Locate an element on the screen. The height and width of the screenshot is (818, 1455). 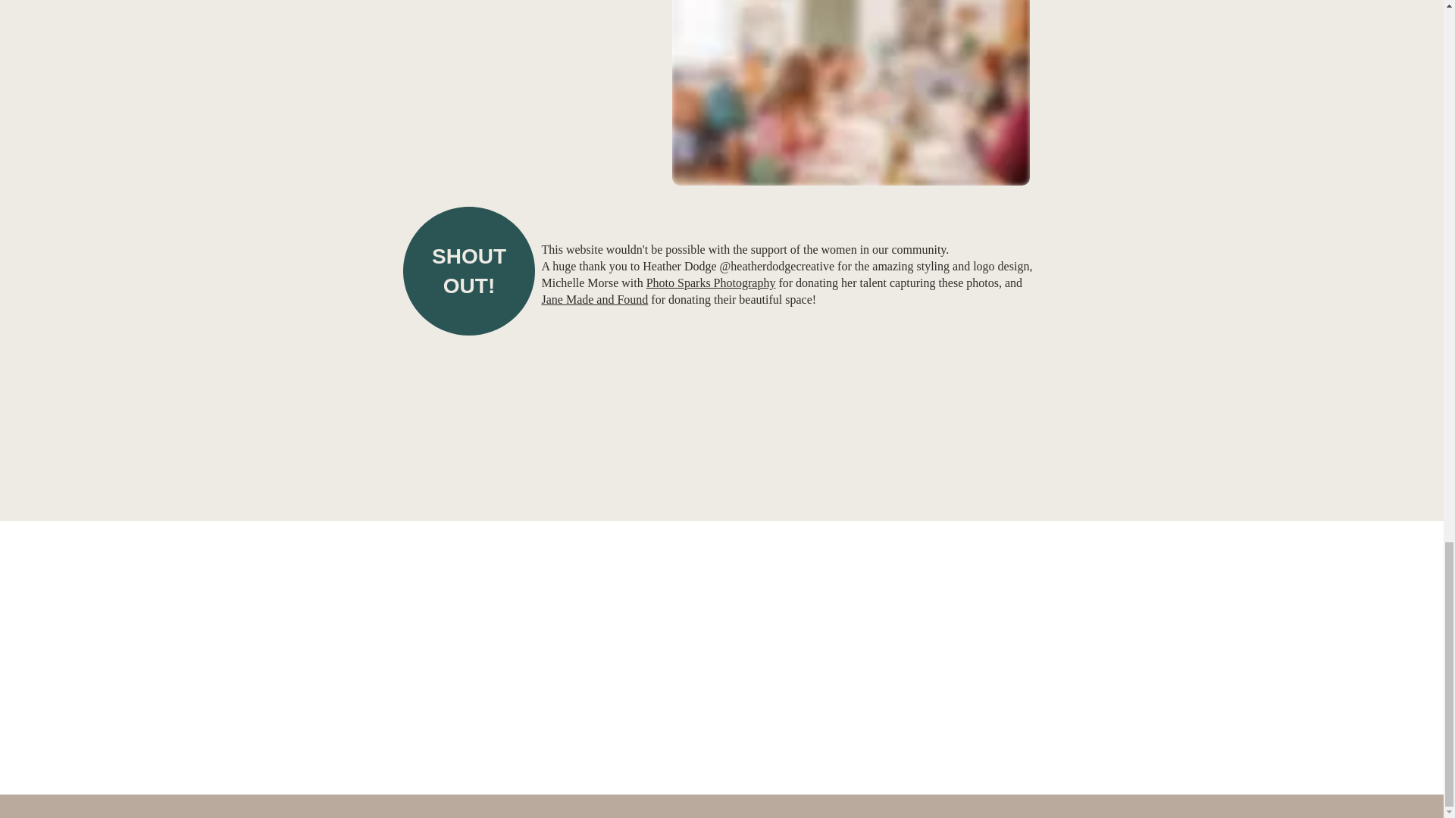
Photo Sparks Photography is located at coordinates (711, 283).